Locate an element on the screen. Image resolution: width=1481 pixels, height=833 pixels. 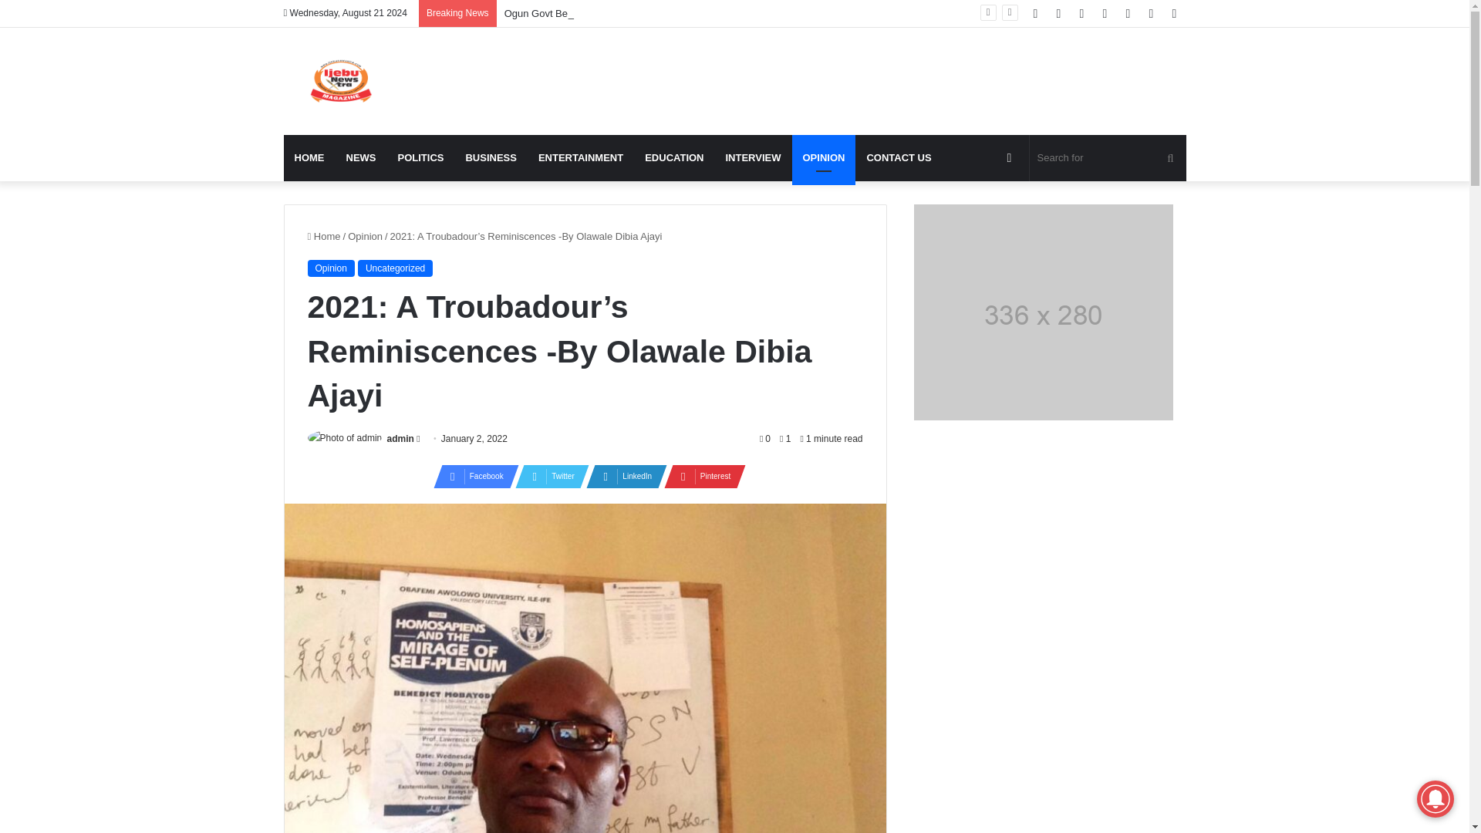
CONTACT US is located at coordinates (899, 157).